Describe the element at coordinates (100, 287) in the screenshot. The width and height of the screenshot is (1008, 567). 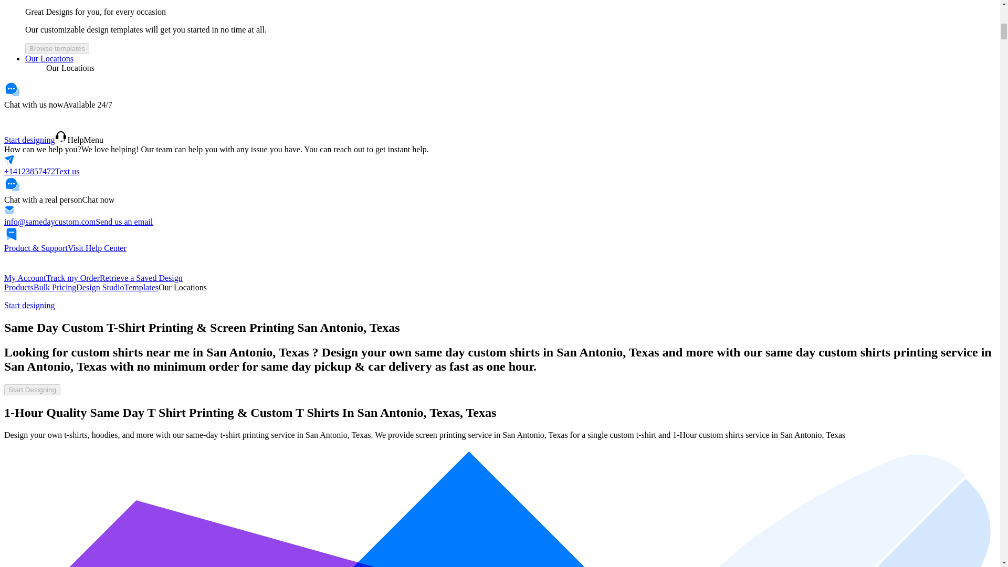
I see `Design Studio` at that location.